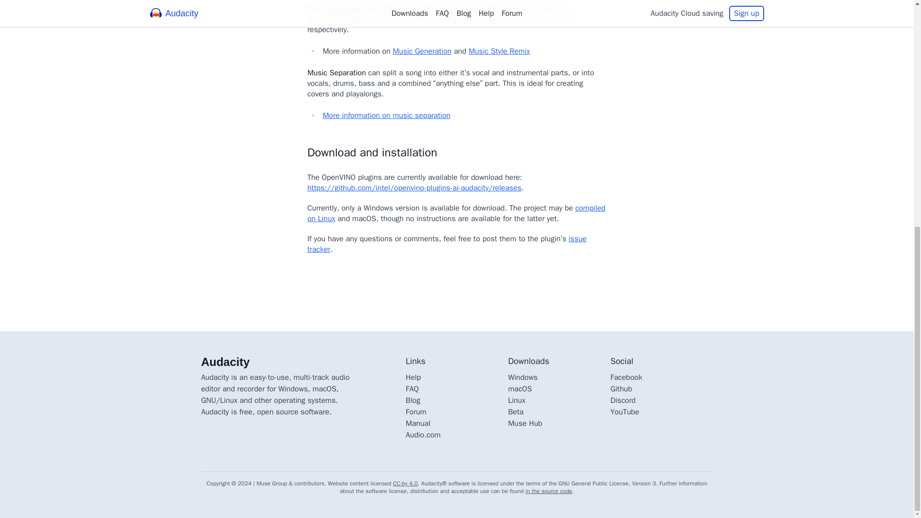  What do you see at coordinates (623, 400) in the screenshot?
I see `Discord` at bounding box center [623, 400].